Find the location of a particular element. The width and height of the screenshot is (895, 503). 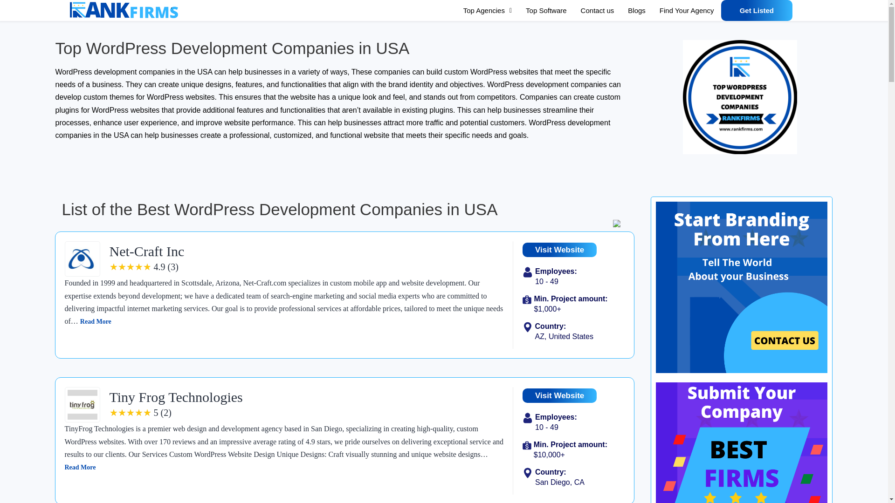

Get Listed is located at coordinates (757, 10).